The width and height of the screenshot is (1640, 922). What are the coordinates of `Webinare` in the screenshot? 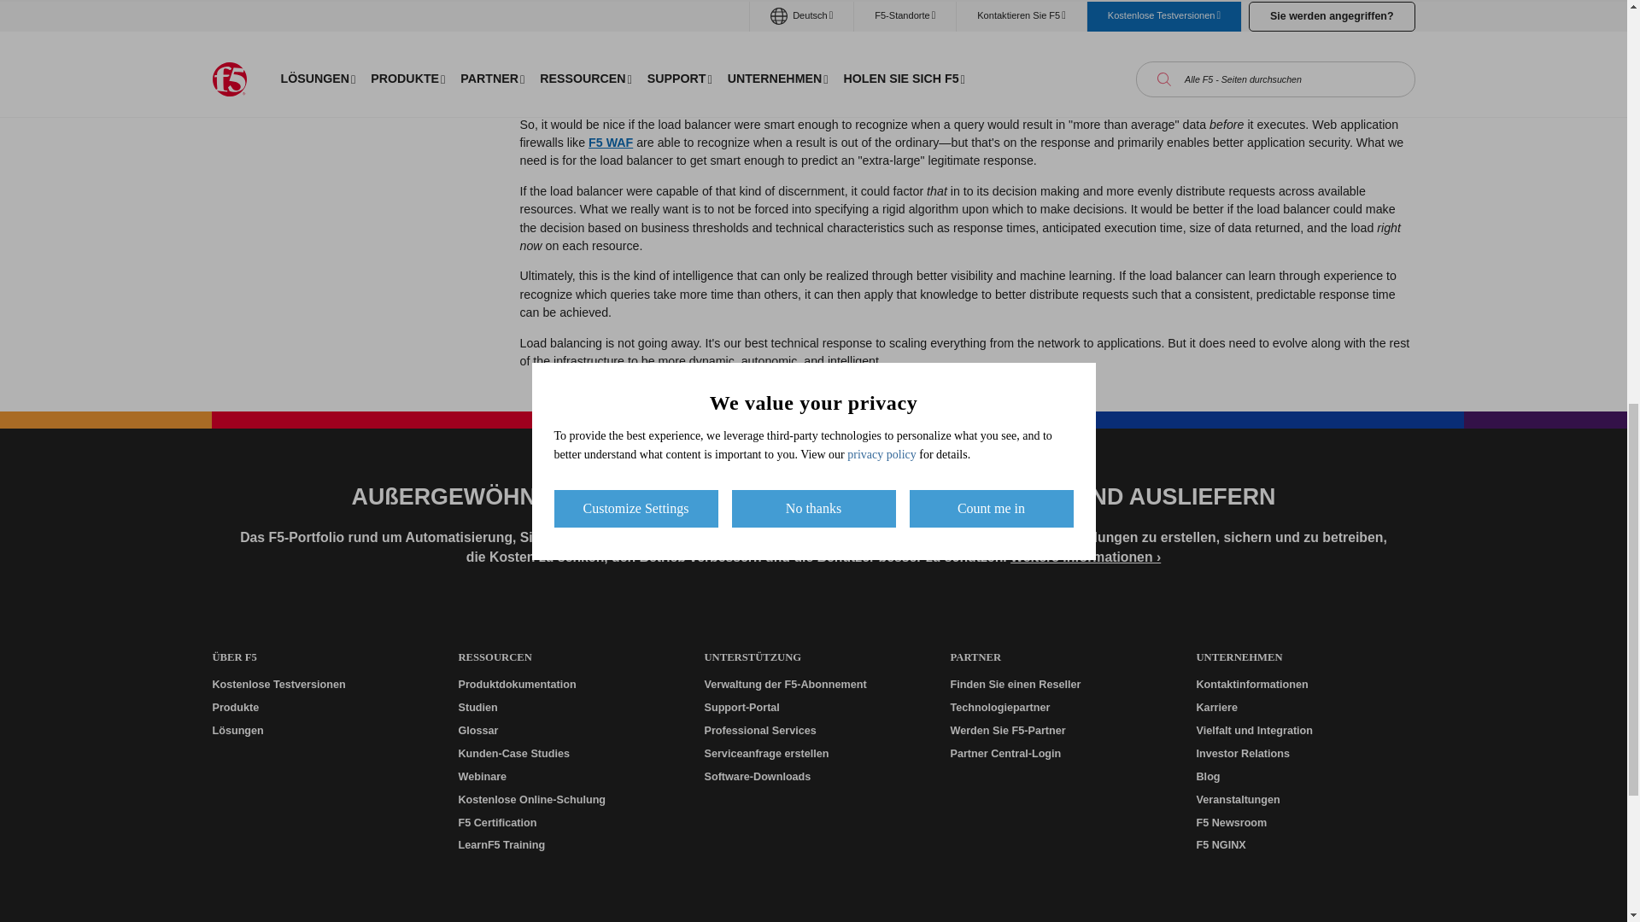 It's located at (566, 777).